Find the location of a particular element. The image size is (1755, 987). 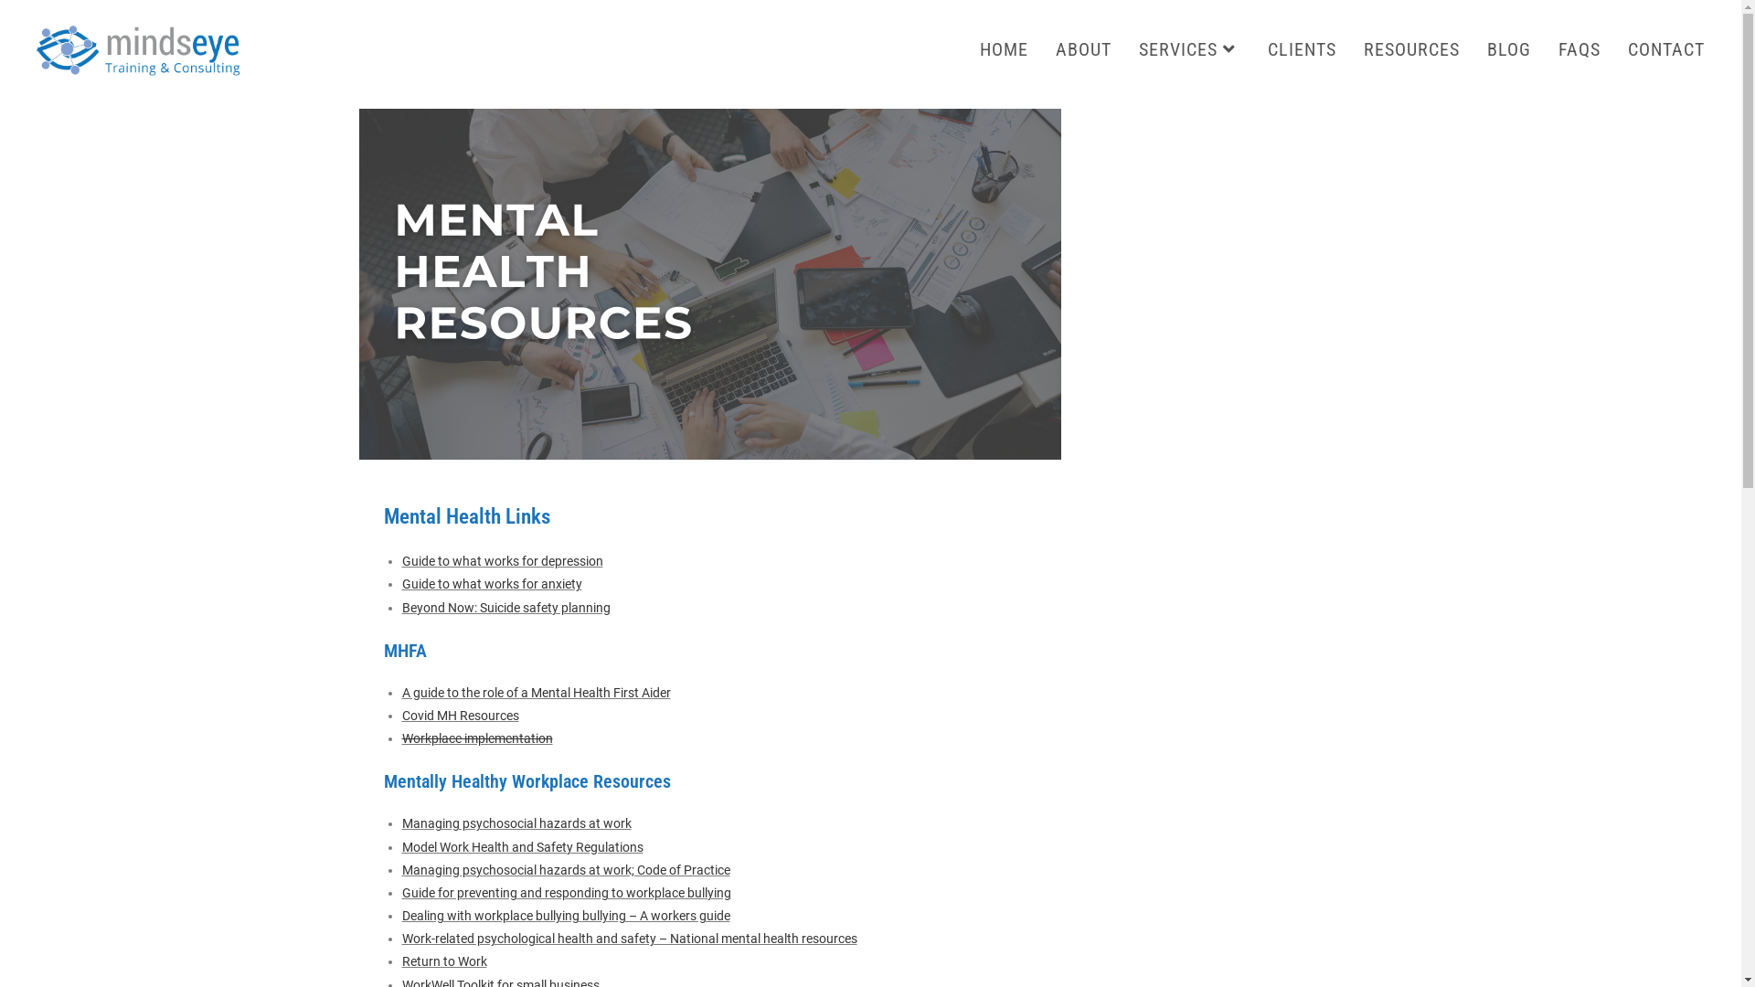

A guide to the role of a Mental Health First Aider is located at coordinates (537, 693).